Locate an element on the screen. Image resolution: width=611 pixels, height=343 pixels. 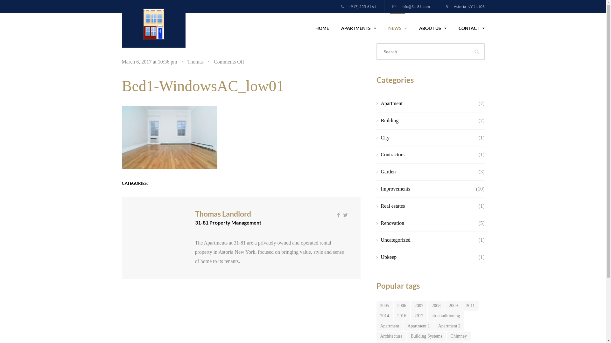
air conditioning is located at coordinates (446, 316).